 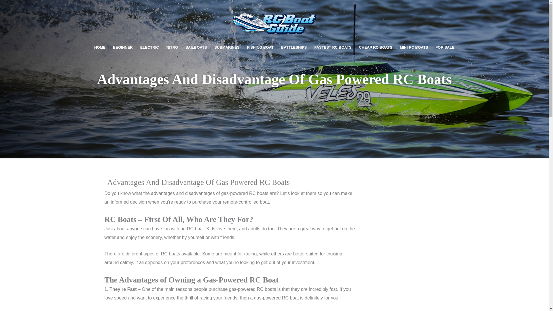 I want to click on SAILBOATS, so click(x=196, y=48).